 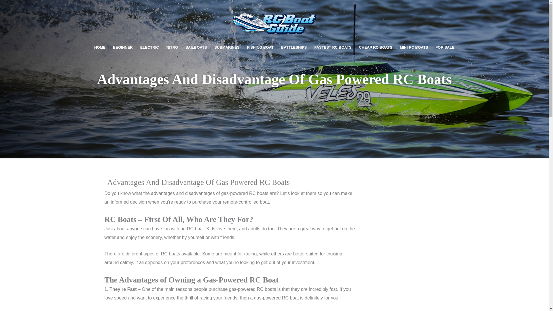 I want to click on SAILBOATS, so click(x=196, y=48).